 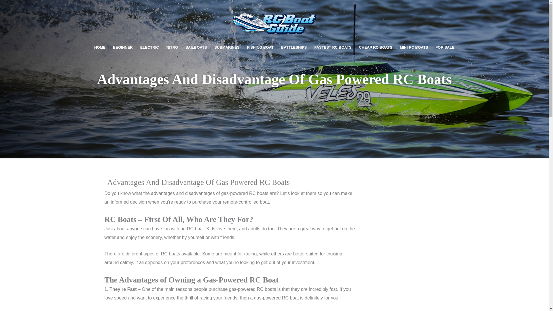 I want to click on SAILBOATS, so click(x=196, y=48).